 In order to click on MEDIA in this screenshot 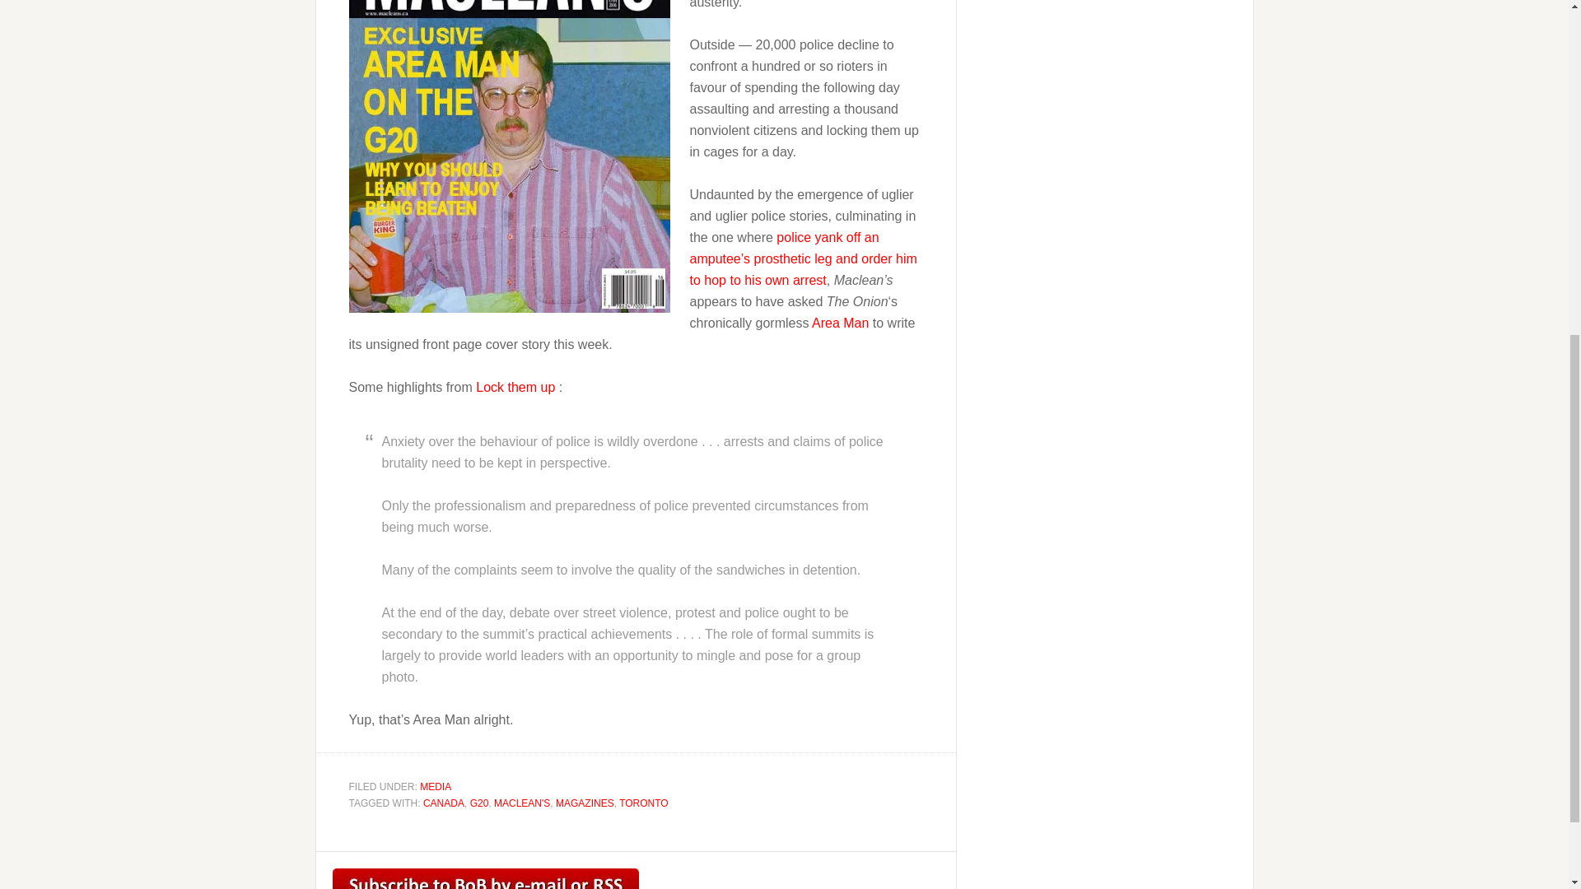, I will do `click(435, 787)`.